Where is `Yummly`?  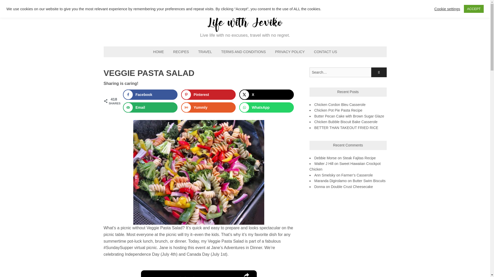 Yummly is located at coordinates (208, 107).